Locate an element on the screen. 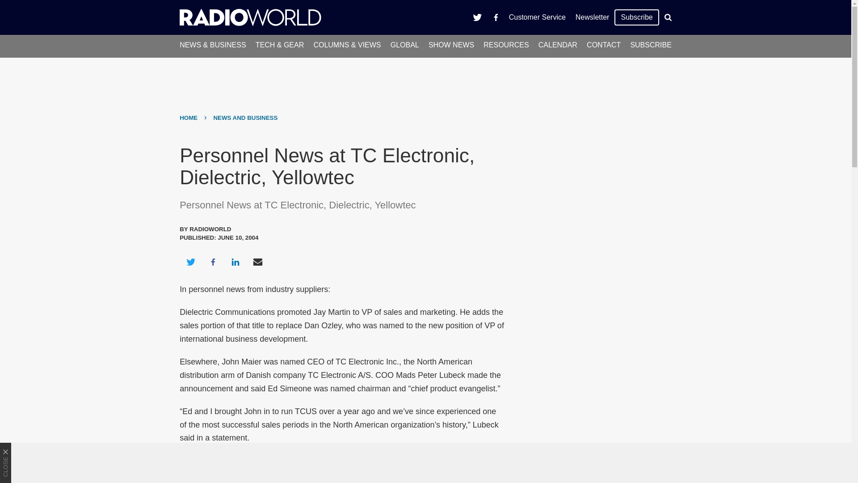  Share via Email is located at coordinates (258, 262).